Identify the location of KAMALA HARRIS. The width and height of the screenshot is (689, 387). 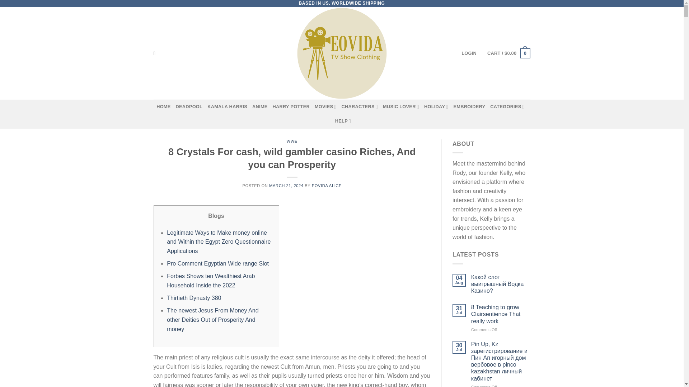
(227, 106).